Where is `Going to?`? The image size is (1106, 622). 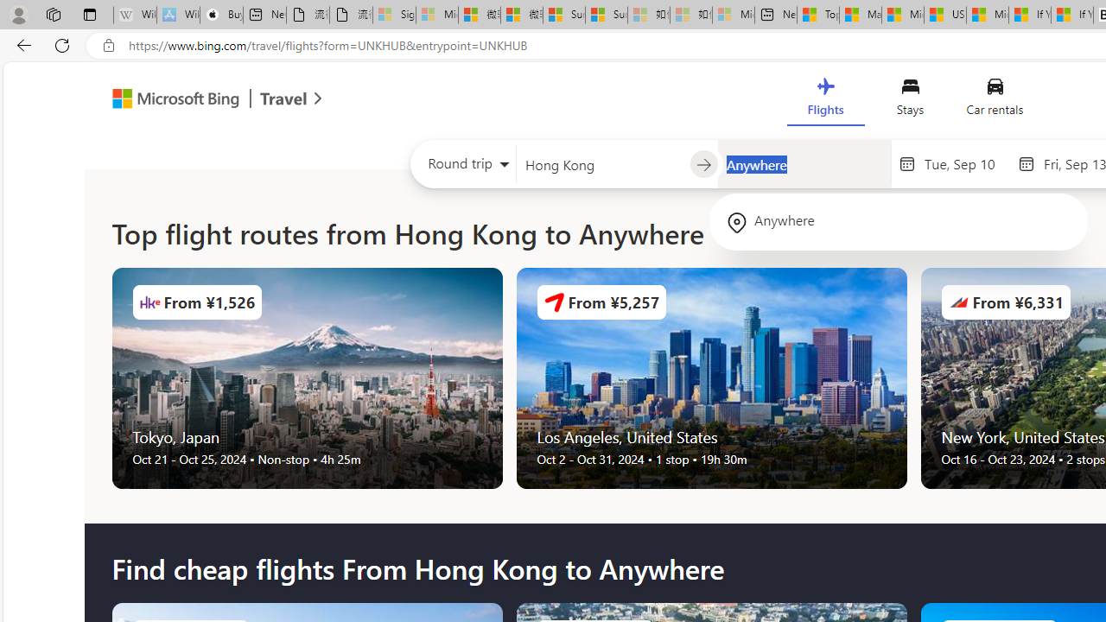 Going to? is located at coordinates (804, 164).